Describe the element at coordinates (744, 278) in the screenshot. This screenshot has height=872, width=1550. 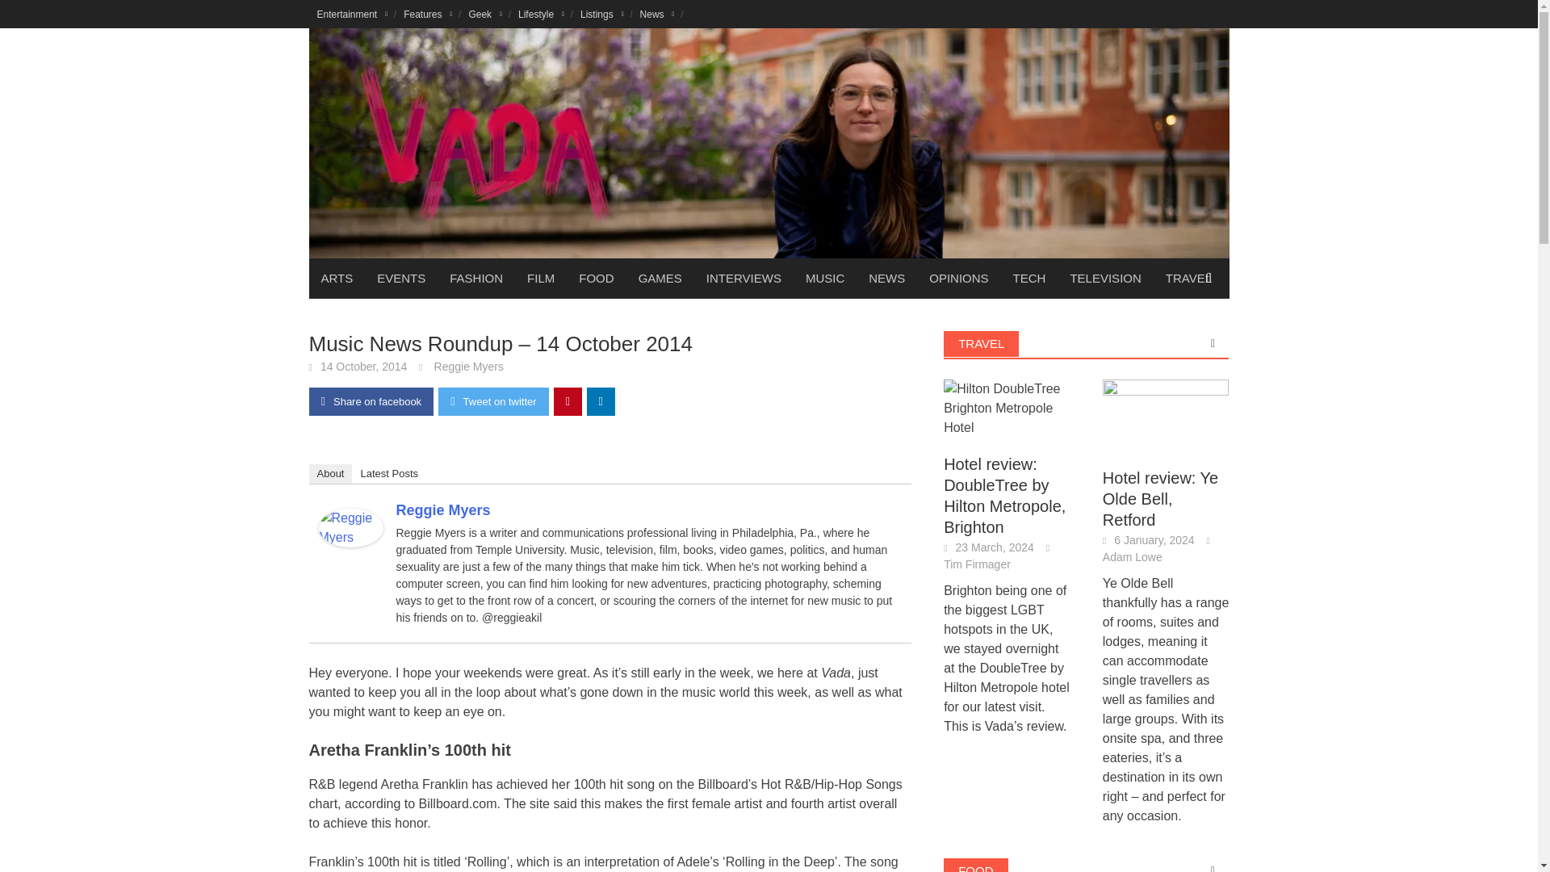
I see `INTERVIEWS` at that location.